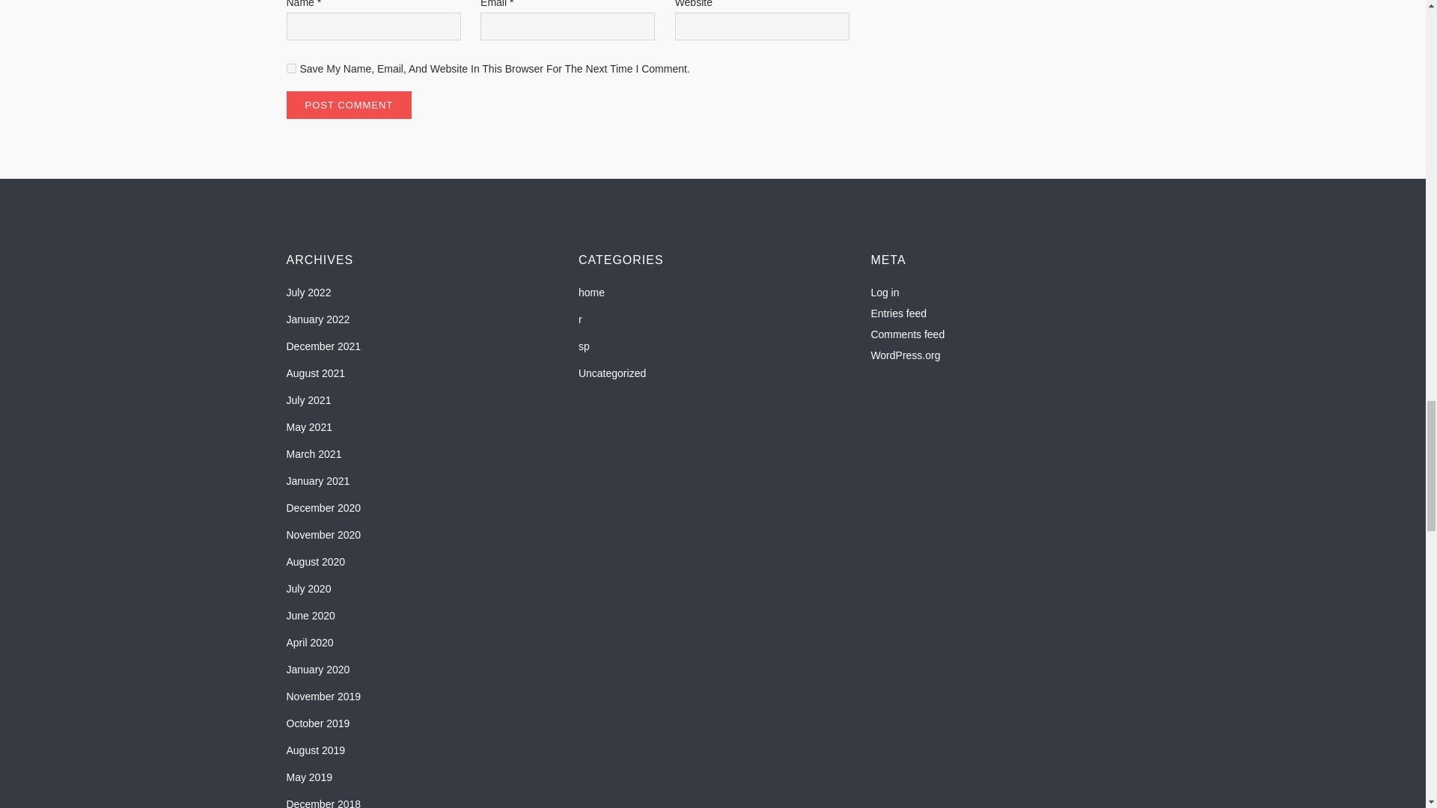 This screenshot has height=808, width=1437. Describe the element at coordinates (308, 777) in the screenshot. I see `May 2019` at that location.